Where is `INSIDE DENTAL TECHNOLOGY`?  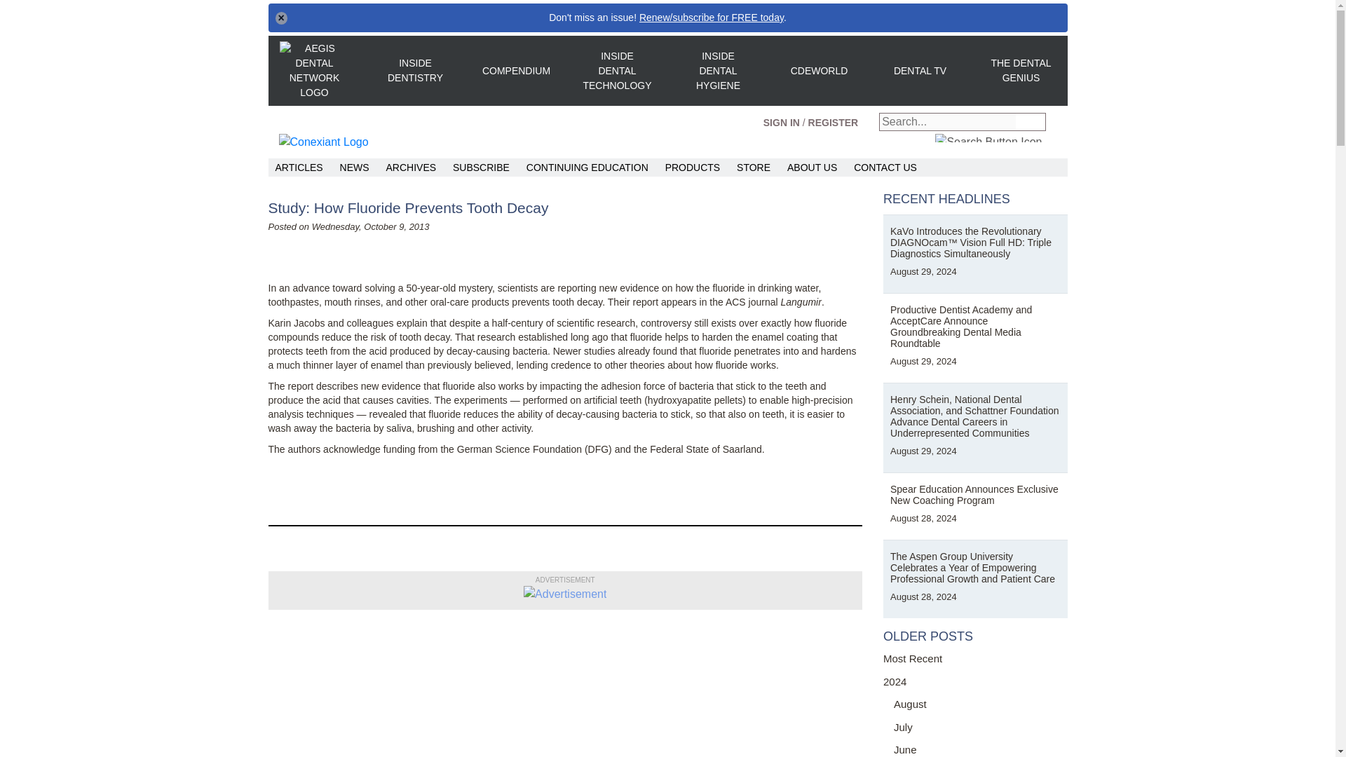 INSIDE DENTAL TECHNOLOGY is located at coordinates (616, 71).